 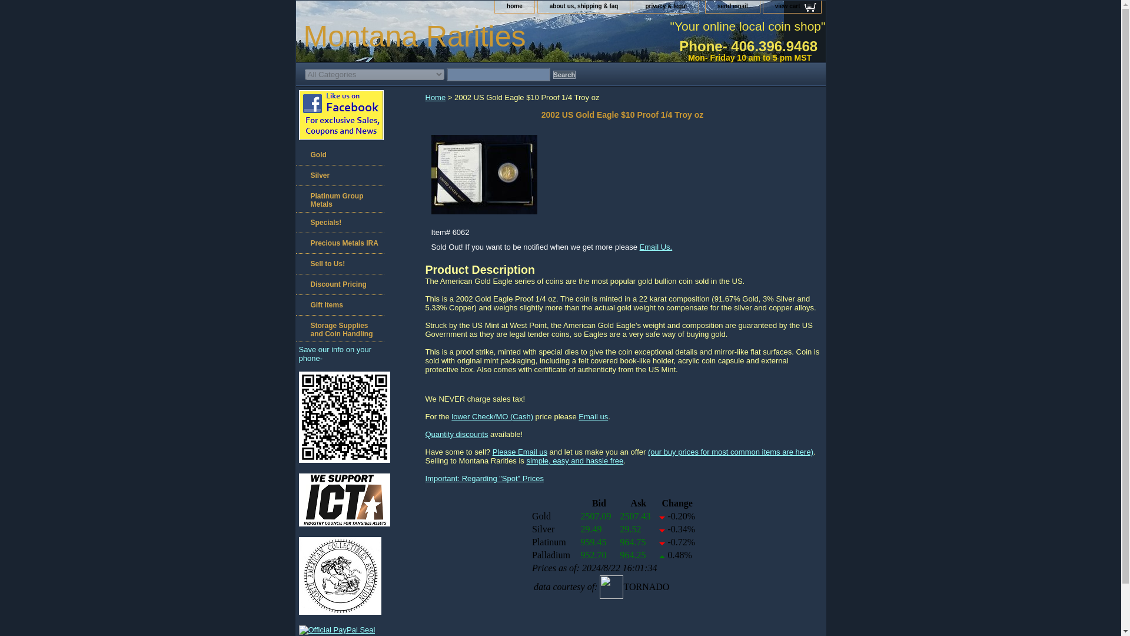 I want to click on Save our info on your phone-, so click(x=335, y=353).